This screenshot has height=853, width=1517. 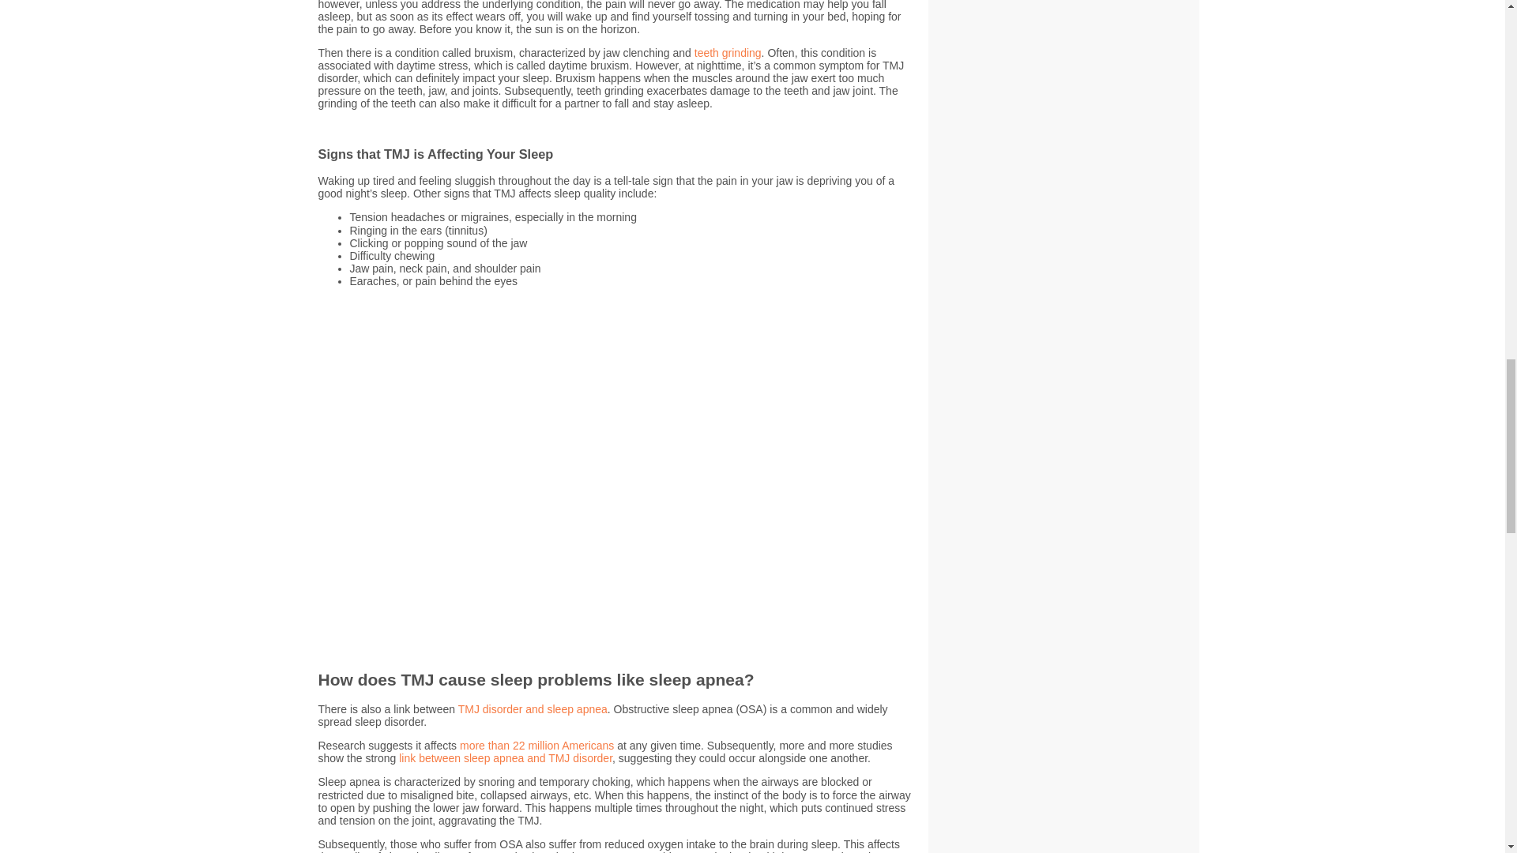 What do you see at coordinates (506, 757) in the screenshot?
I see `link between sleep apnea and TMJ disorder` at bounding box center [506, 757].